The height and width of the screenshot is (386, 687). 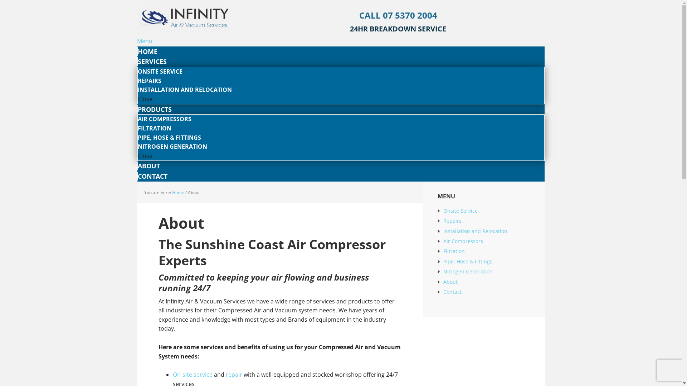 I want to click on Onsite Service, so click(x=460, y=211).